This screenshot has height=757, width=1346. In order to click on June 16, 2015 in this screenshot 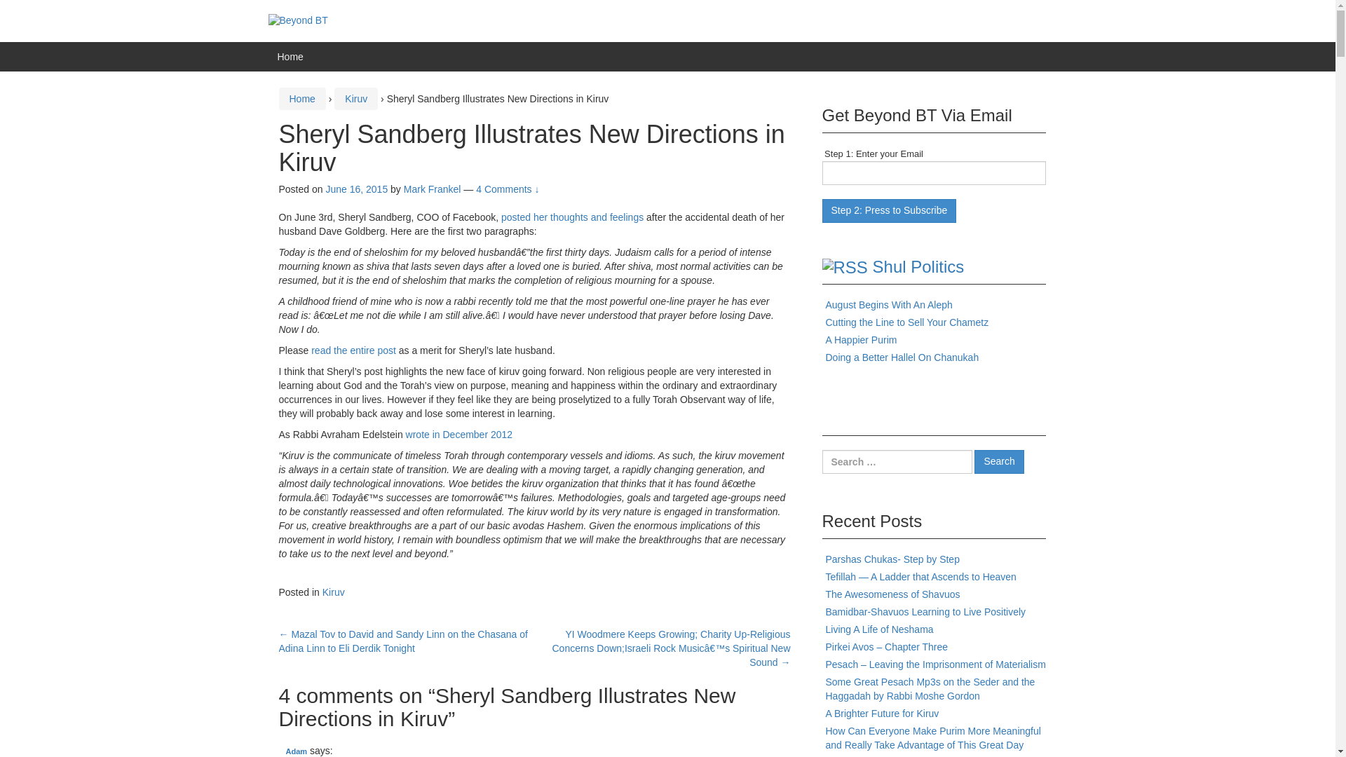, I will do `click(356, 189)`.